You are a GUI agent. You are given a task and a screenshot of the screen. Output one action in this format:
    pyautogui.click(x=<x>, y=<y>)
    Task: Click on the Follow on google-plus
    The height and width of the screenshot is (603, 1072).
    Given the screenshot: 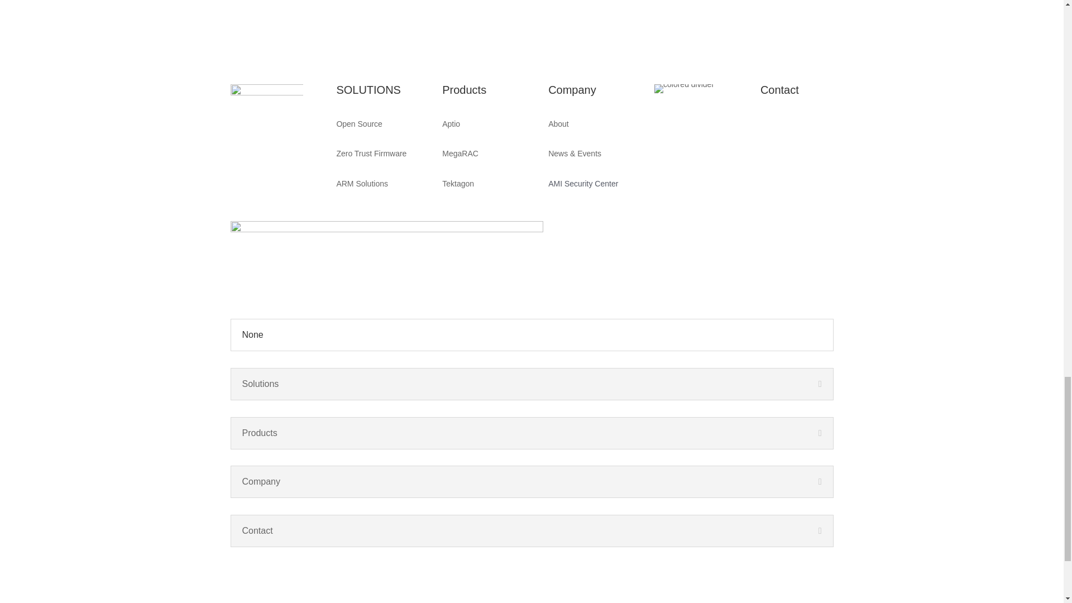 What is the action you would take?
    pyautogui.click(x=769, y=149)
    